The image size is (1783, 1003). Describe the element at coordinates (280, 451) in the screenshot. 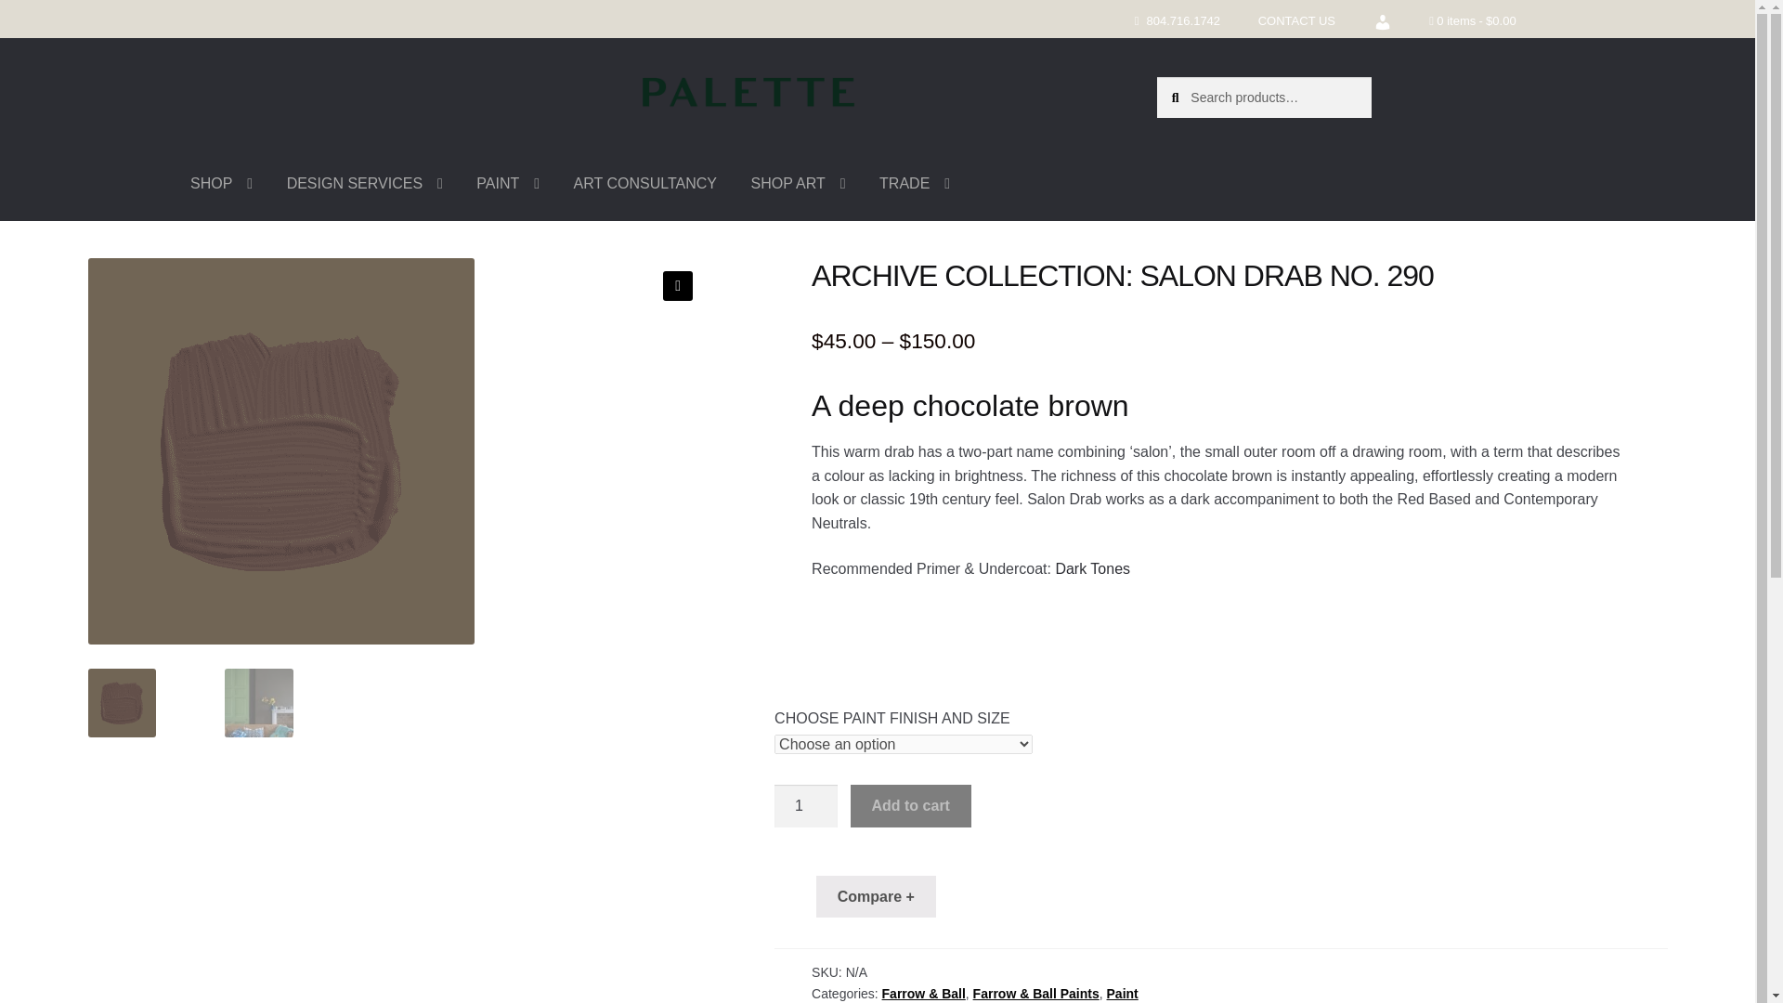

I see `salon drab paint` at that location.